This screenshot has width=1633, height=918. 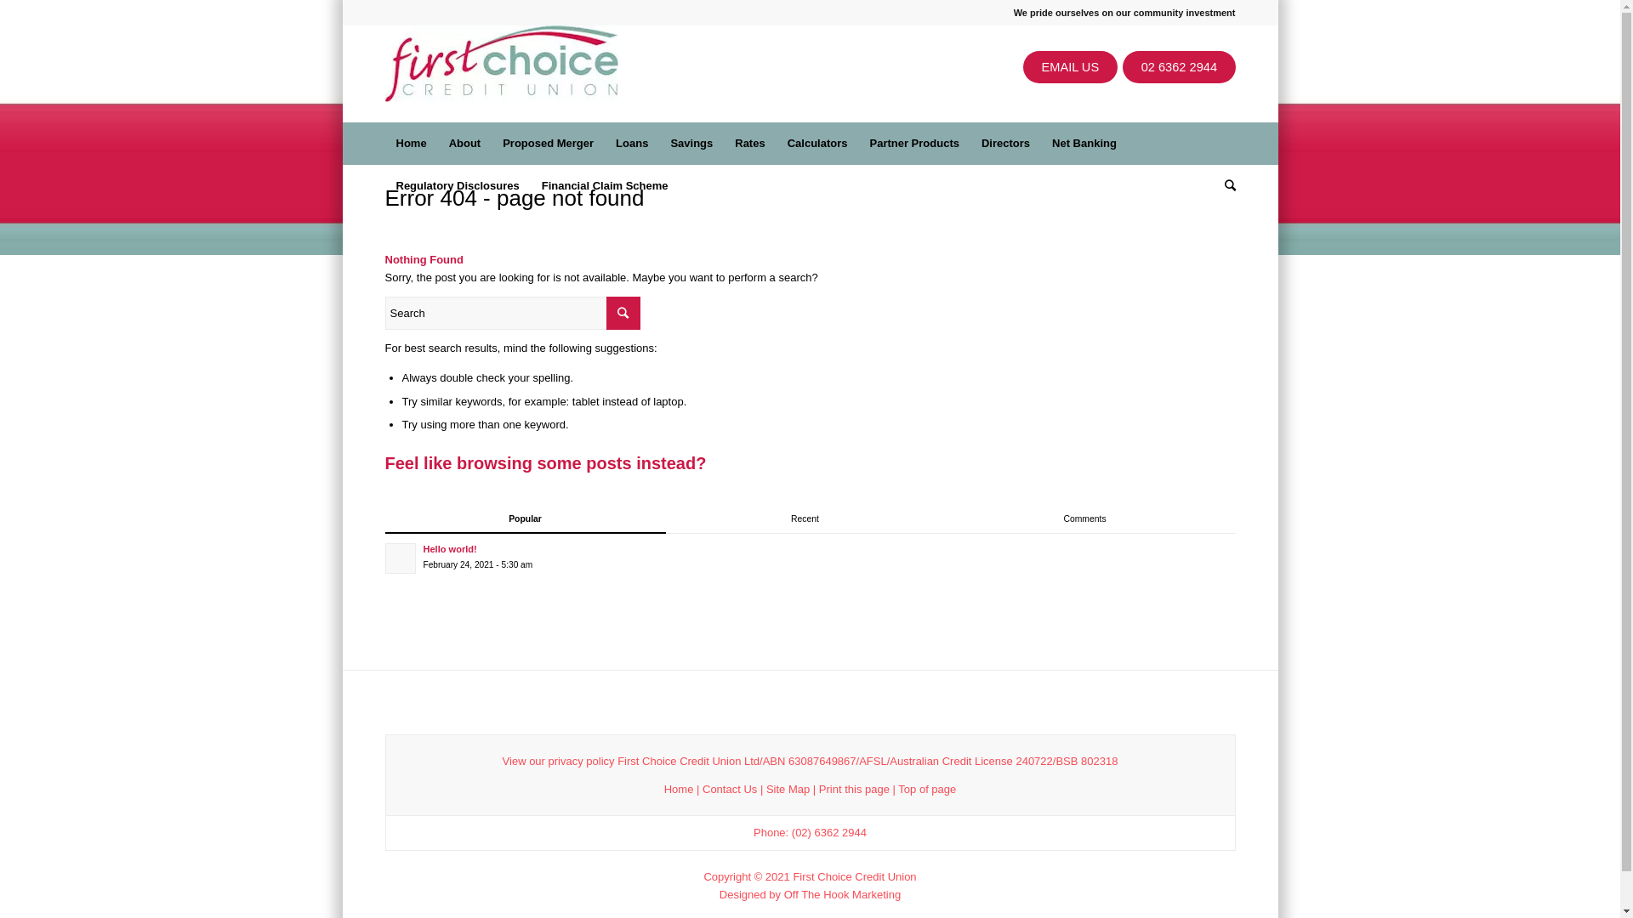 What do you see at coordinates (606, 186) in the screenshot?
I see `Financial Claim Scheme` at bounding box center [606, 186].